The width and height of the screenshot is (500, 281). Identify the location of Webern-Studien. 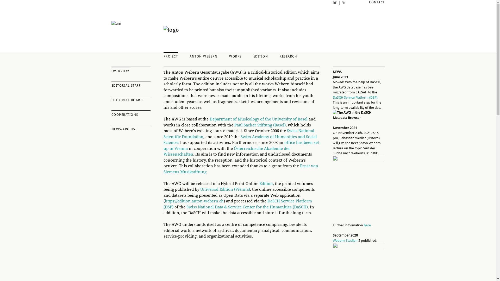
(345, 240).